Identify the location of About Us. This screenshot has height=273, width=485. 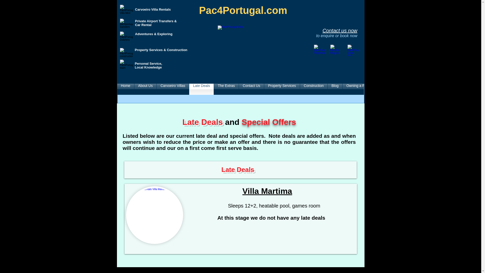
(145, 89).